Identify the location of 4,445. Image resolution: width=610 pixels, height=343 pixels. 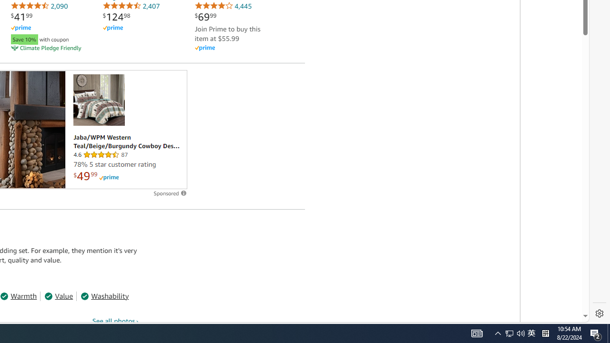
(223, 6).